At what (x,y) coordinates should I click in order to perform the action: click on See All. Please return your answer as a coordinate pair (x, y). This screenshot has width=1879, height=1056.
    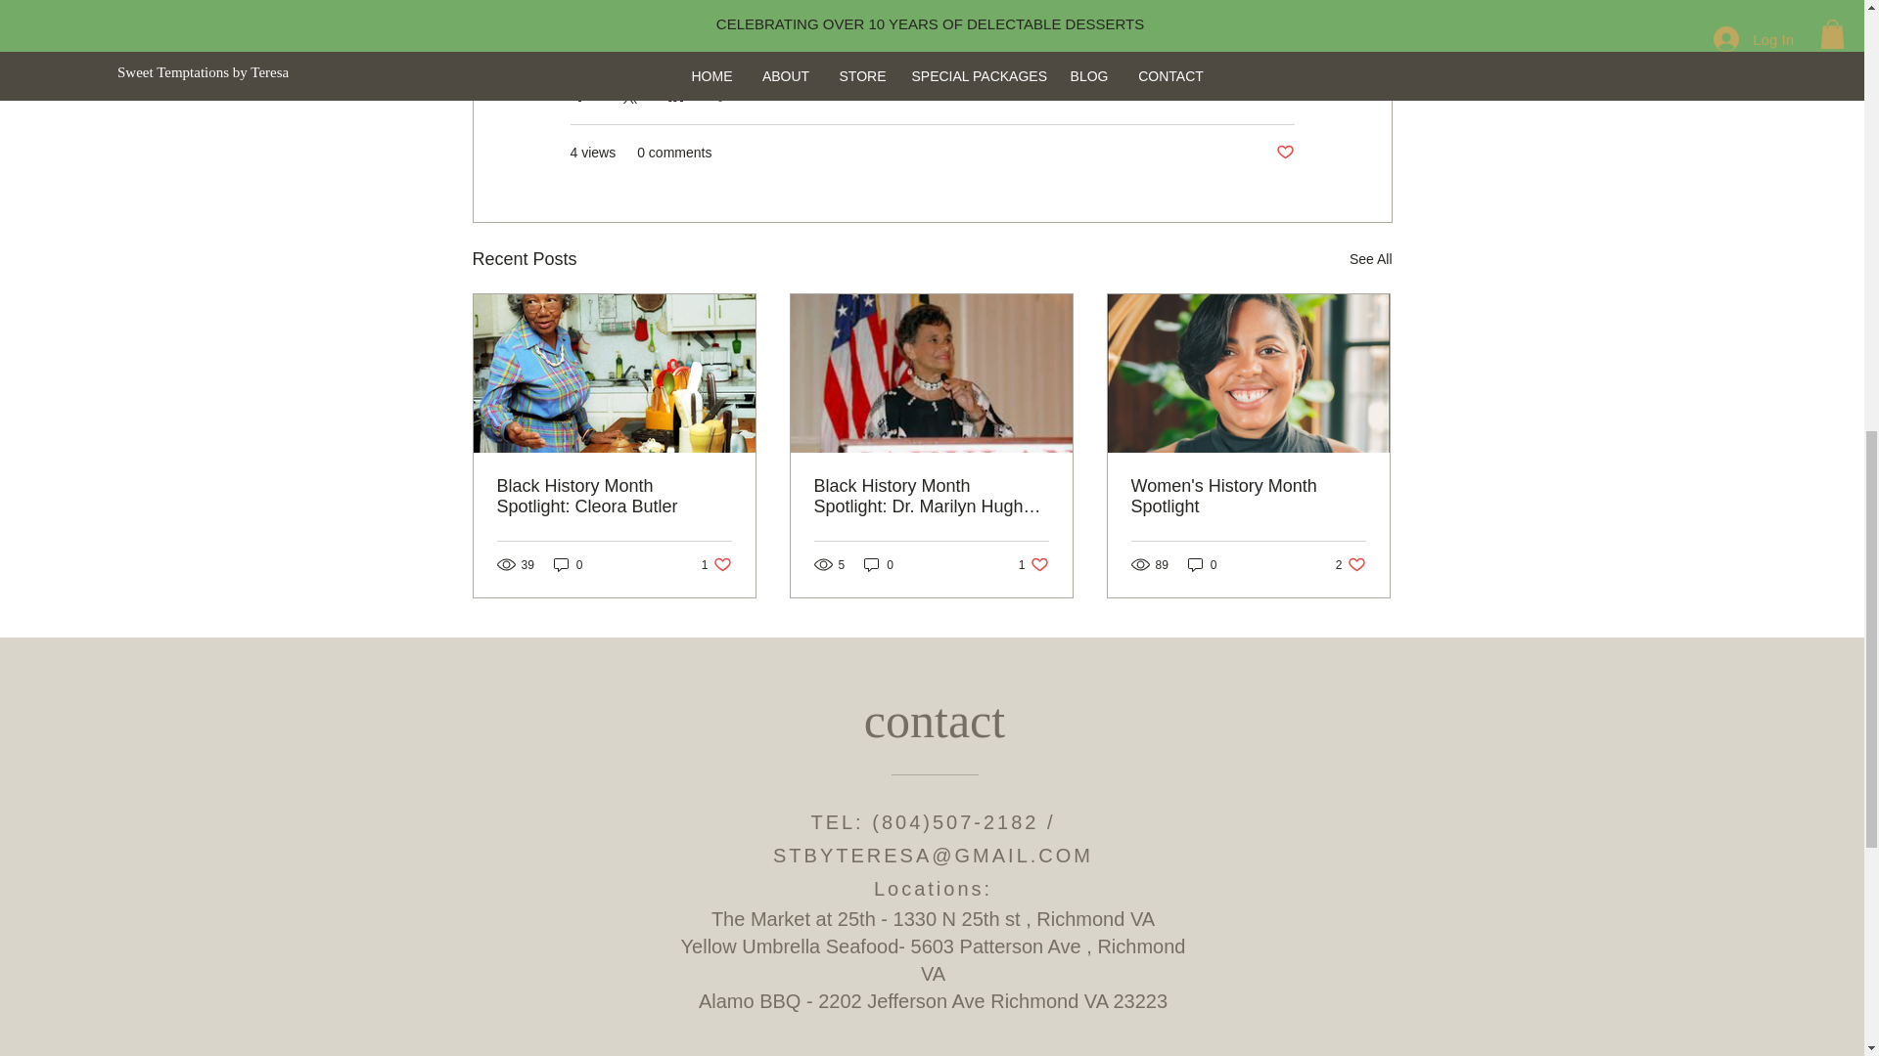
    Looking at the image, I should click on (1033, 565).